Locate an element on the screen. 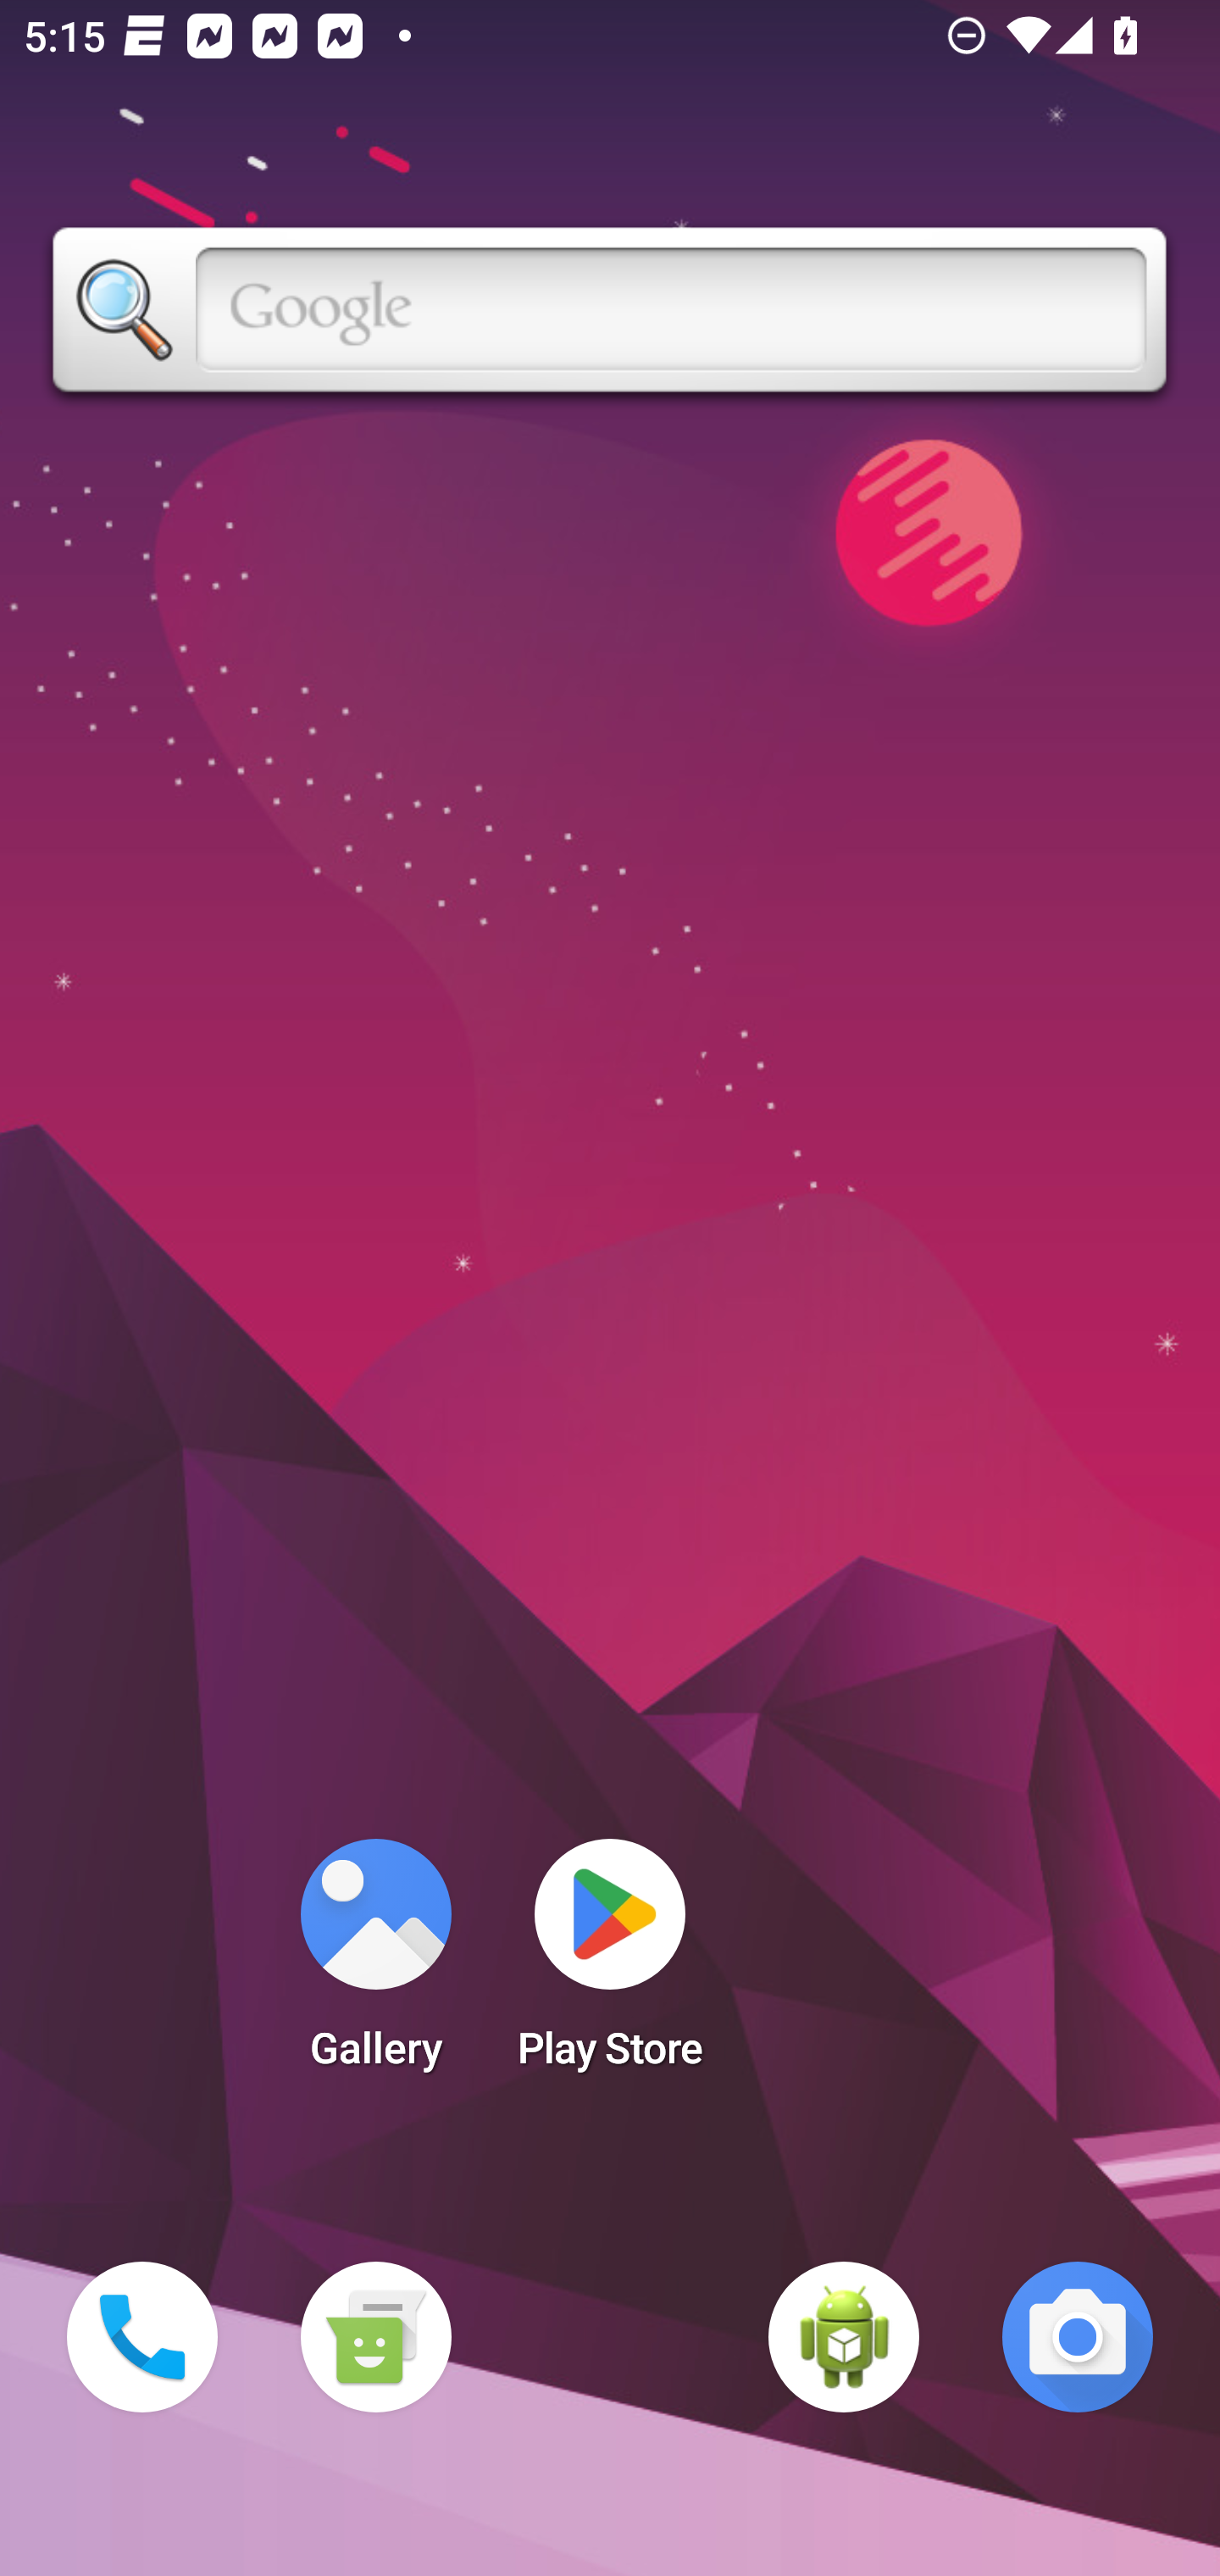 The height and width of the screenshot is (2576, 1220). Messaging is located at coordinates (375, 2337).